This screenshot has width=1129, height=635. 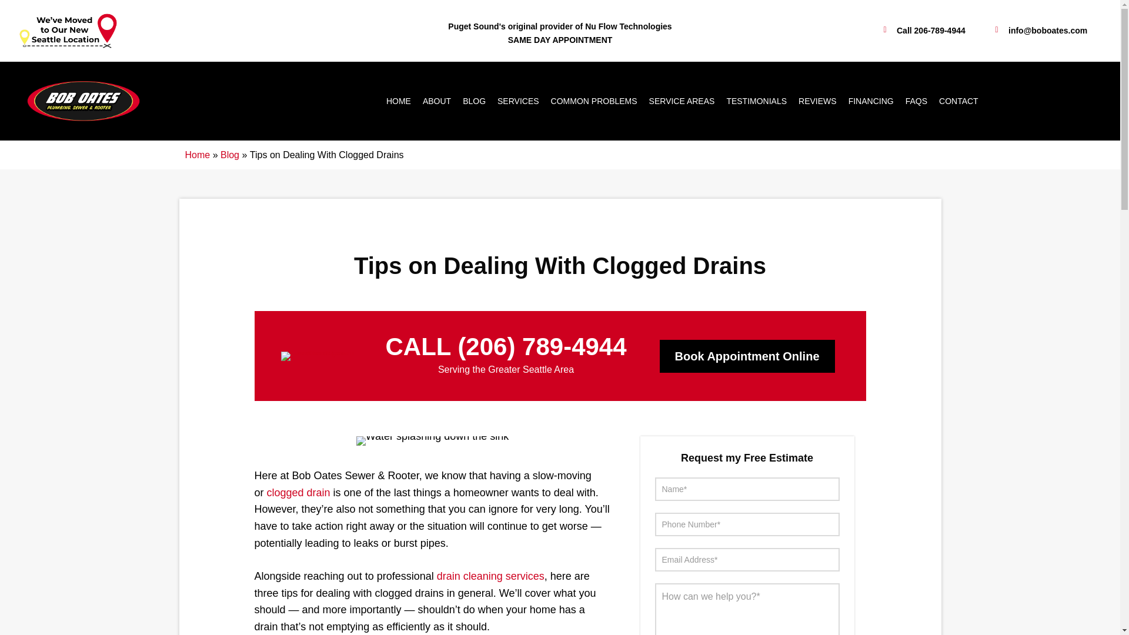 What do you see at coordinates (83, 101) in the screenshot?
I see `Bob Oates` at bounding box center [83, 101].